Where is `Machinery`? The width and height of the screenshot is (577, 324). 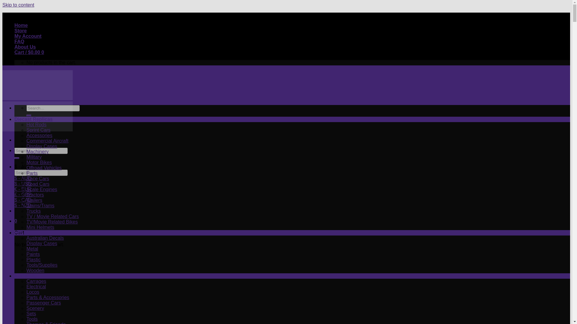 Machinery is located at coordinates (37, 151).